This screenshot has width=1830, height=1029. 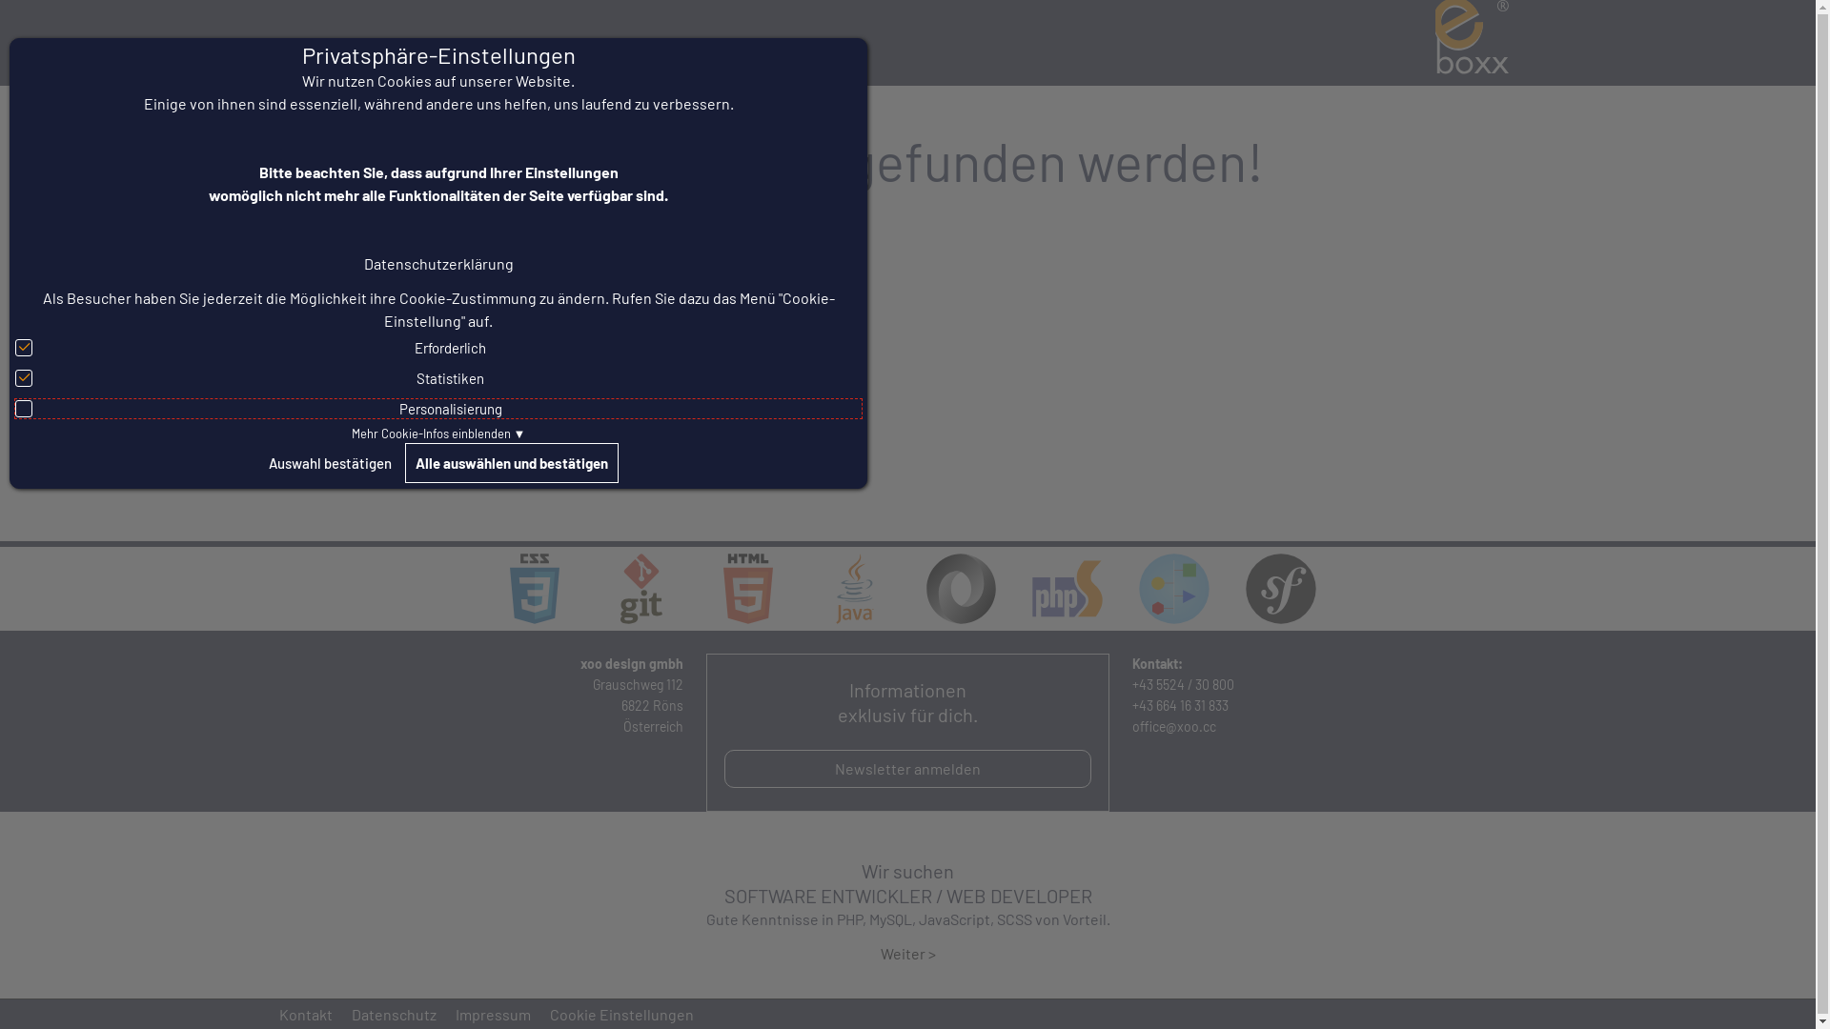 What do you see at coordinates (1174, 726) in the screenshot?
I see `office@xoo.cc` at bounding box center [1174, 726].